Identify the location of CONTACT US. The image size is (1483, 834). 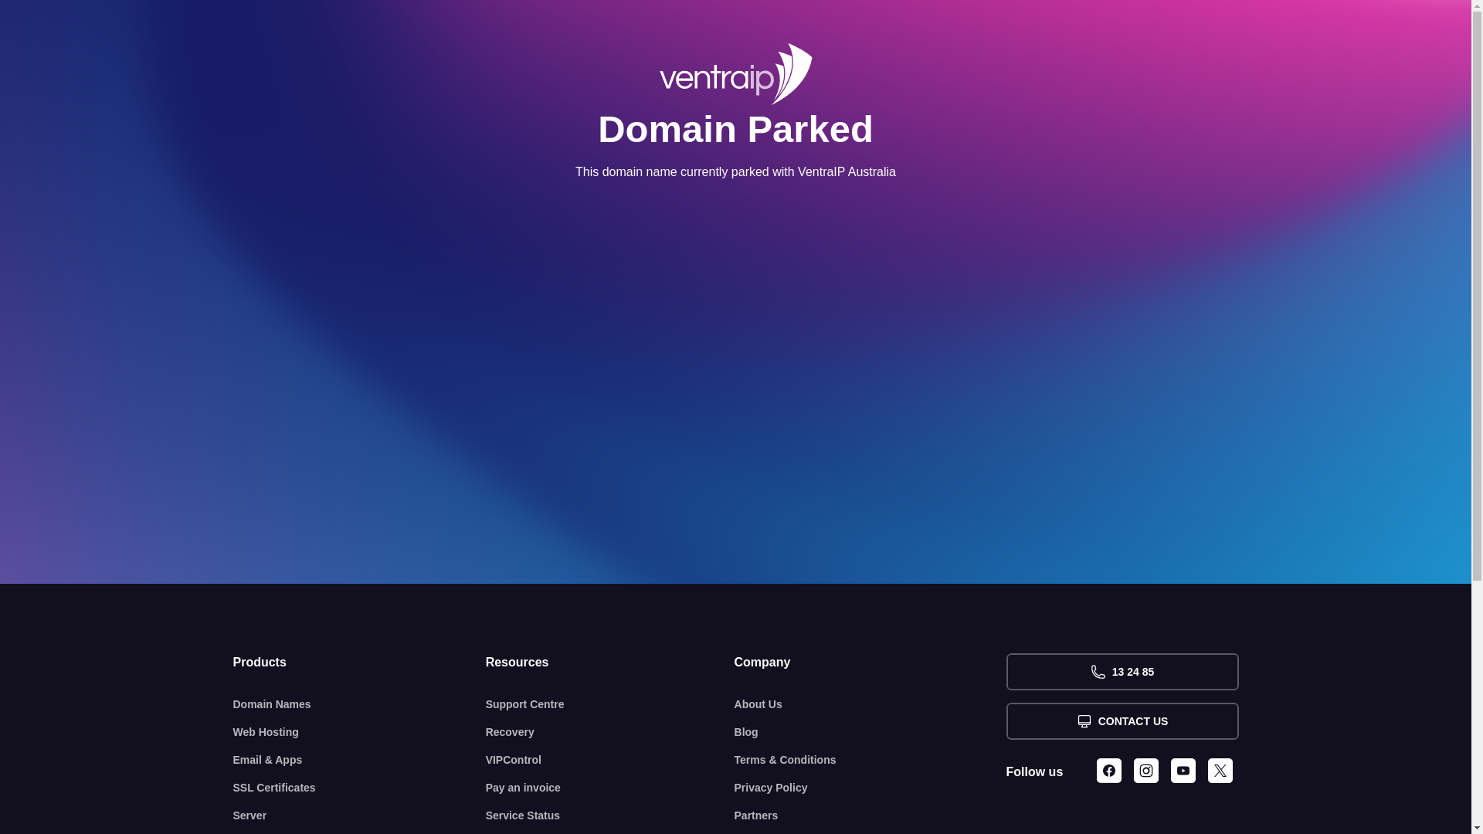
(1122, 721).